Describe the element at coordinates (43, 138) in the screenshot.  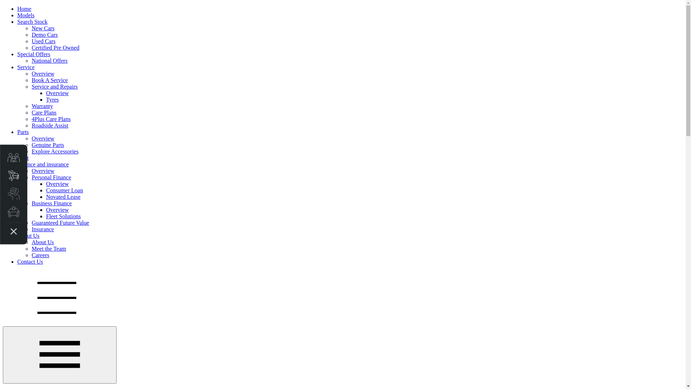
I see `Overview` at that location.